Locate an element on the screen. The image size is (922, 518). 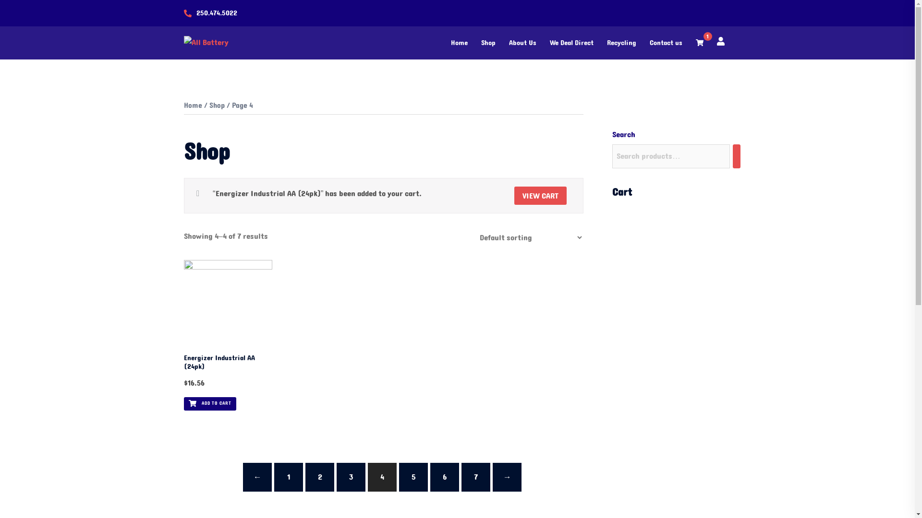
Energizer Industrial AA (24pk) is located at coordinates (228, 363).